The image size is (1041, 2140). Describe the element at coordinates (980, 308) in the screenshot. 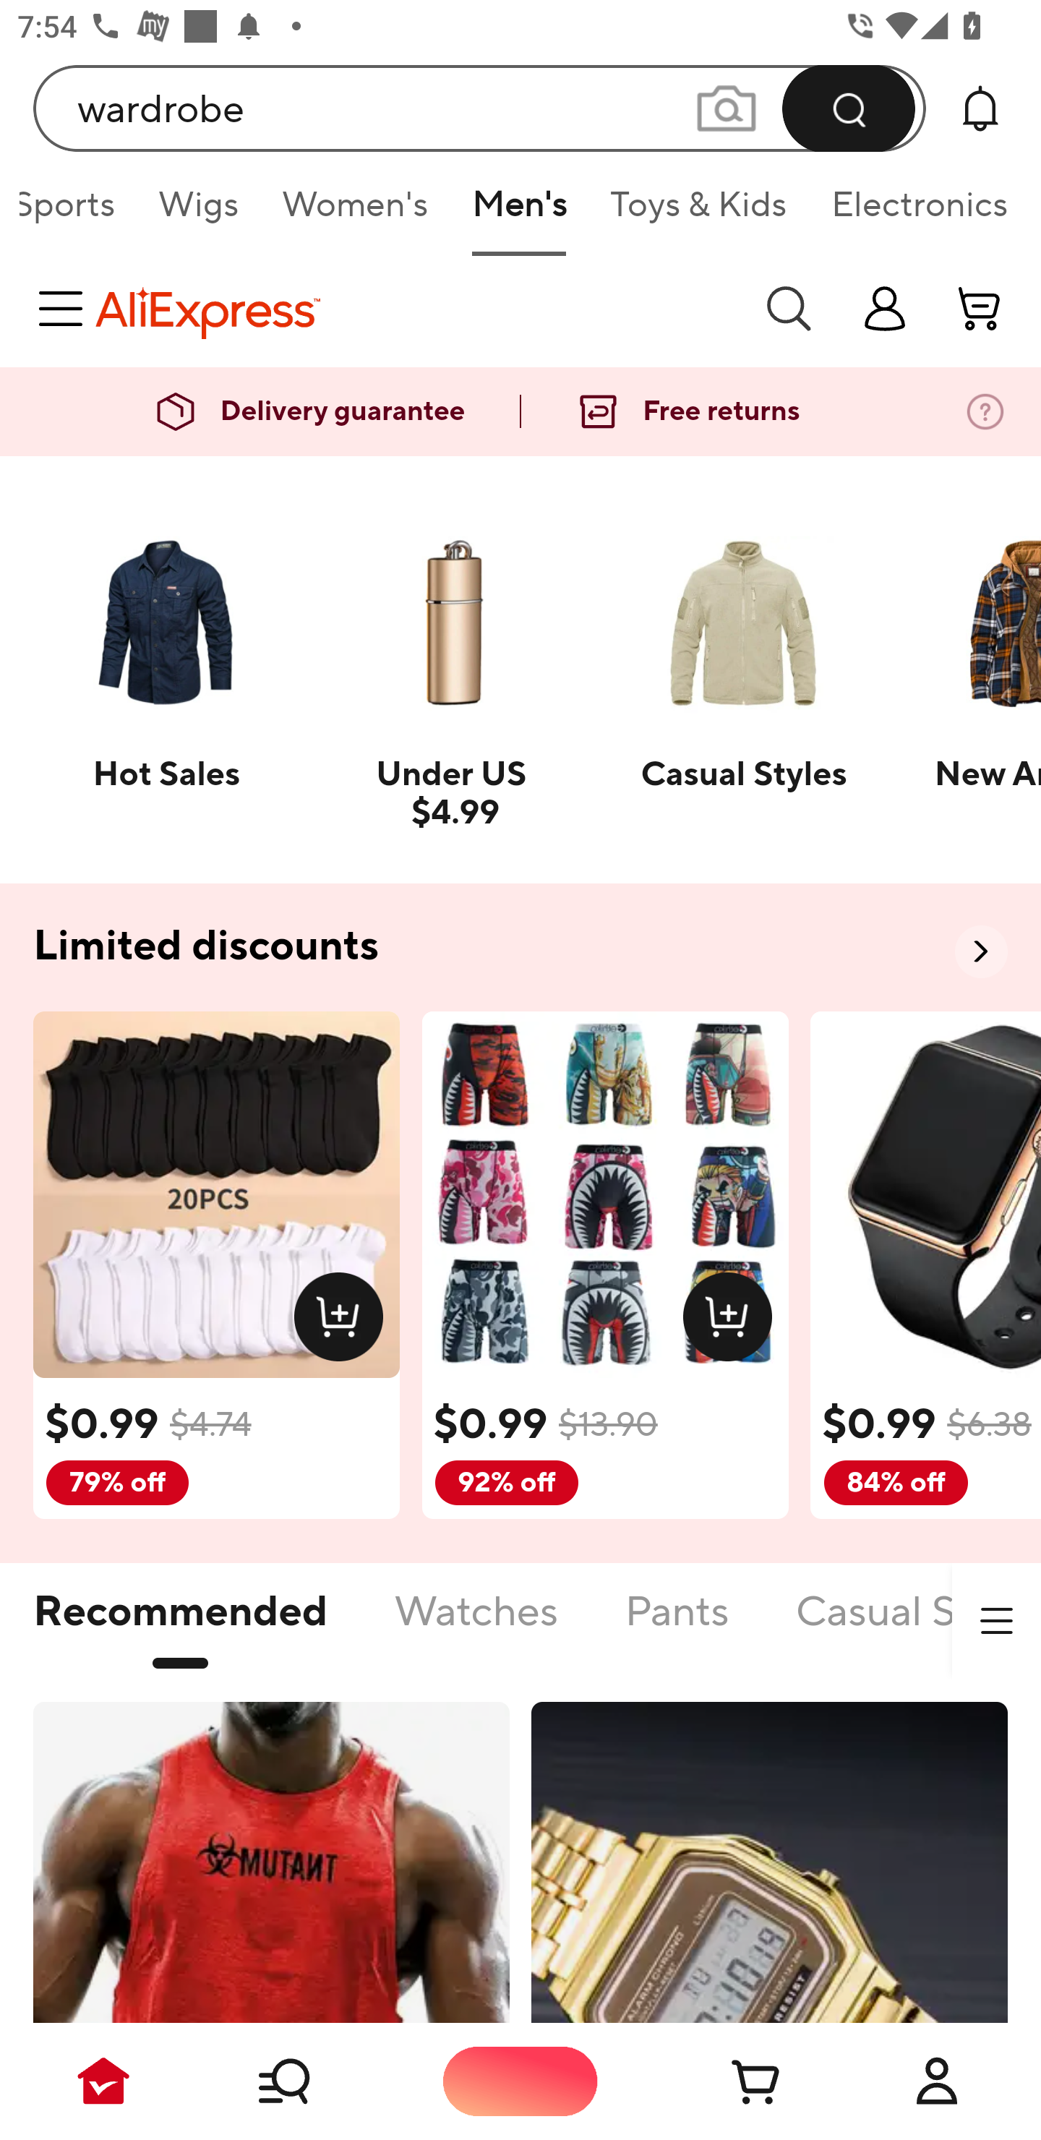

I see `account` at that location.